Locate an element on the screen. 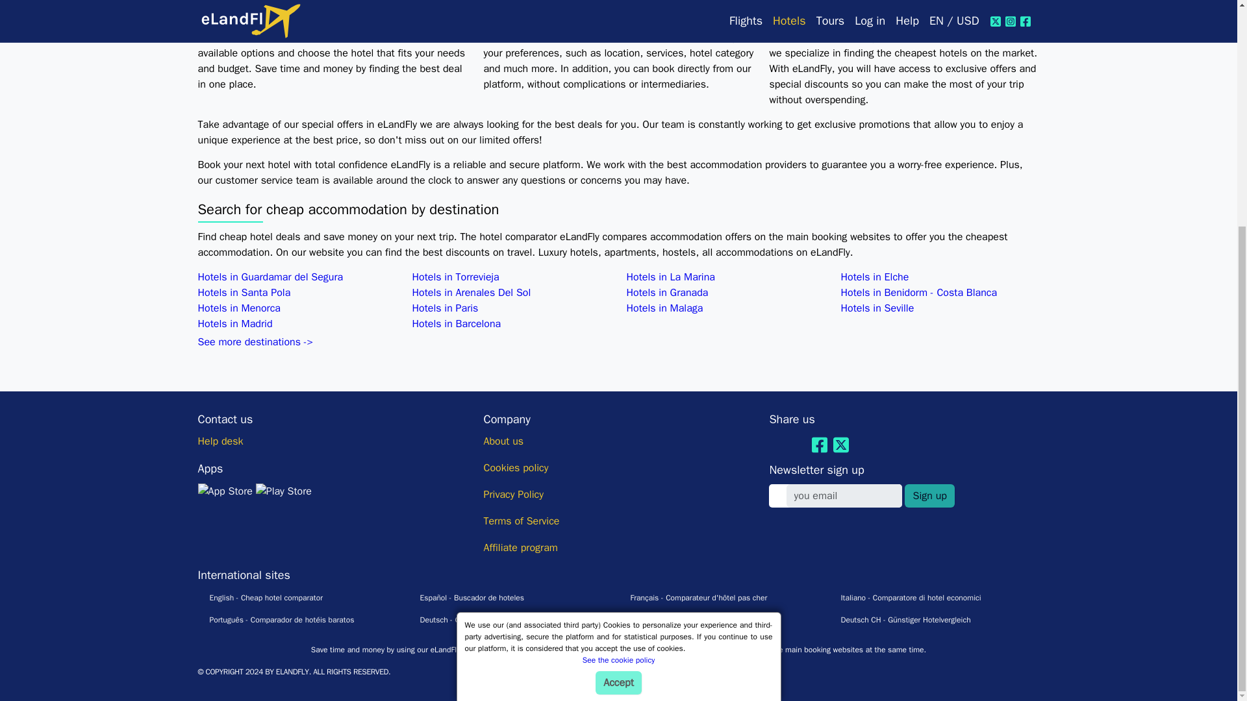 This screenshot has height=701, width=1247. Hotels in Malaga is located at coordinates (664, 308).